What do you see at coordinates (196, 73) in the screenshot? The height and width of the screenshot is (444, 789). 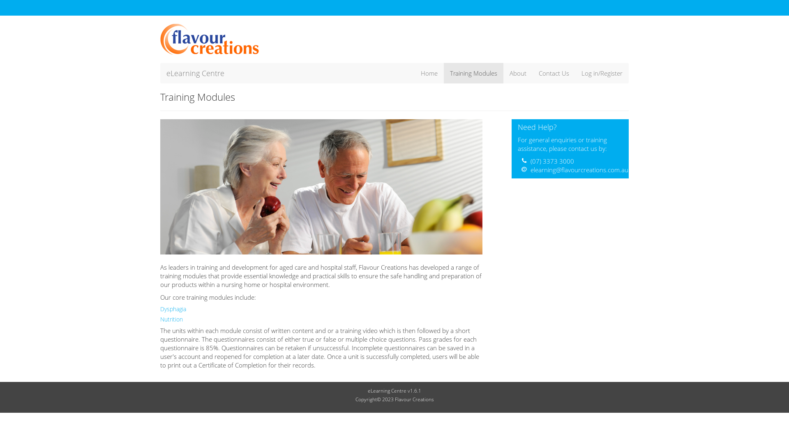 I see `eLearning Centre` at bounding box center [196, 73].